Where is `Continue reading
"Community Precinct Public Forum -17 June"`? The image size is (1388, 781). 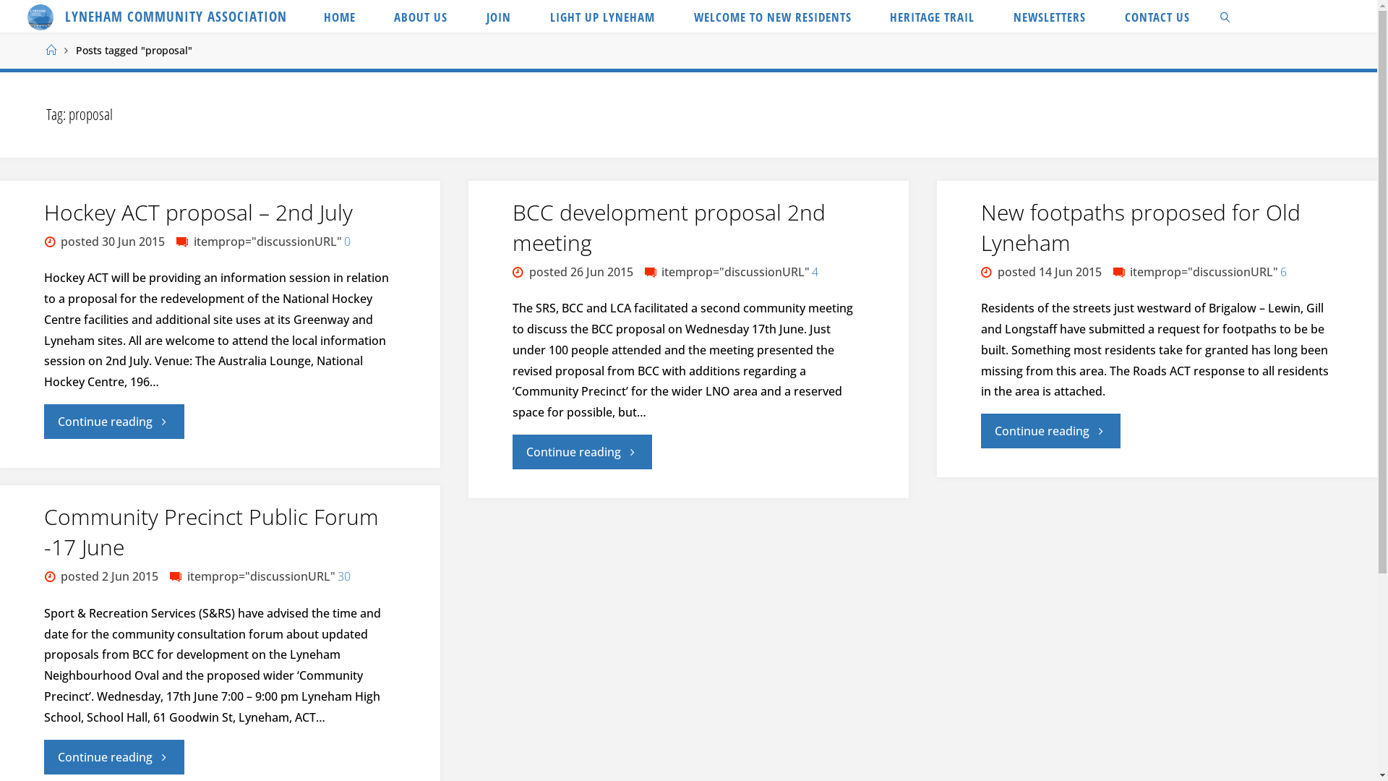
Continue reading
"Community Precinct Public Forum -17 June" is located at coordinates (114, 757).